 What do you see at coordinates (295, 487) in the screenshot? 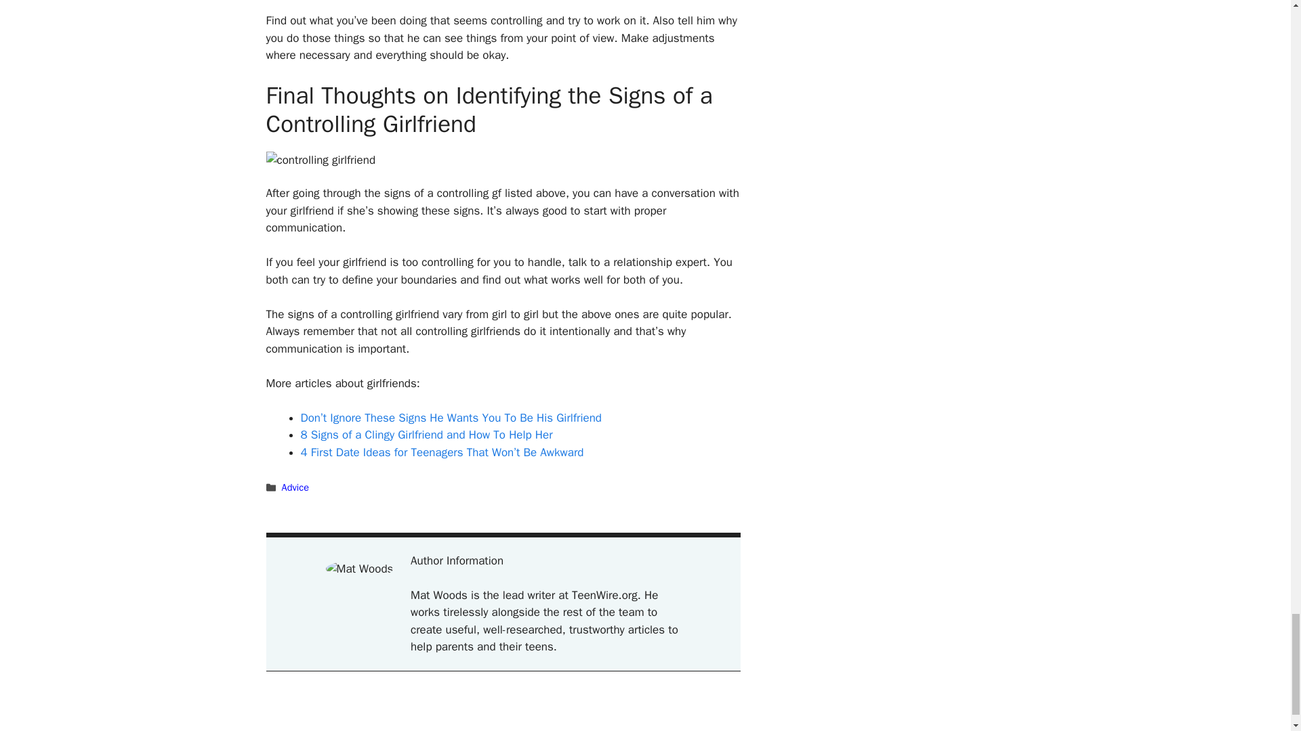
I see `Advice` at bounding box center [295, 487].